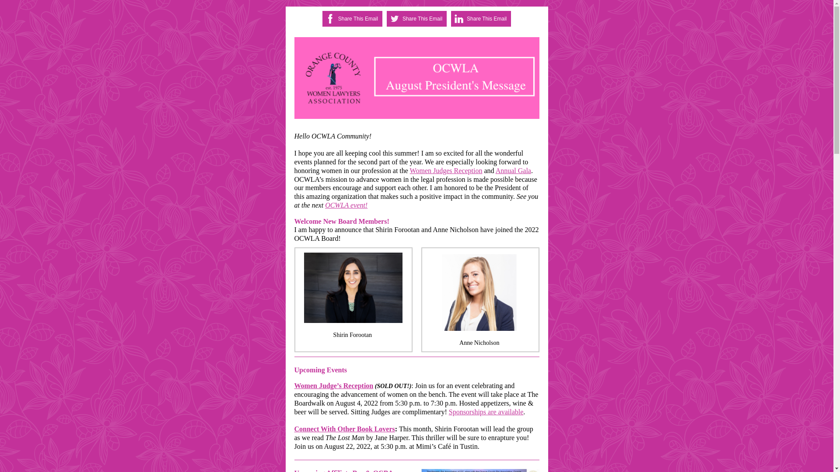 This screenshot has height=472, width=840. What do you see at coordinates (446, 170) in the screenshot?
I see `Women Judges Reception` at bounding box center [446, 170].